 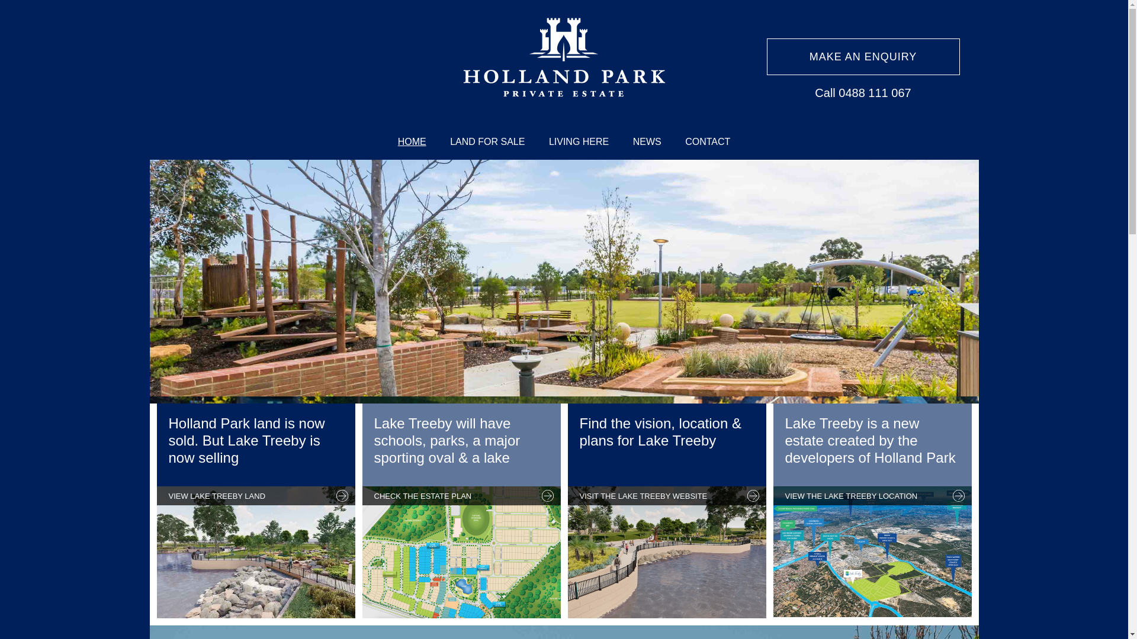 I want to click on MAKE AN ENQUIRY, so click(x=863, y=57).